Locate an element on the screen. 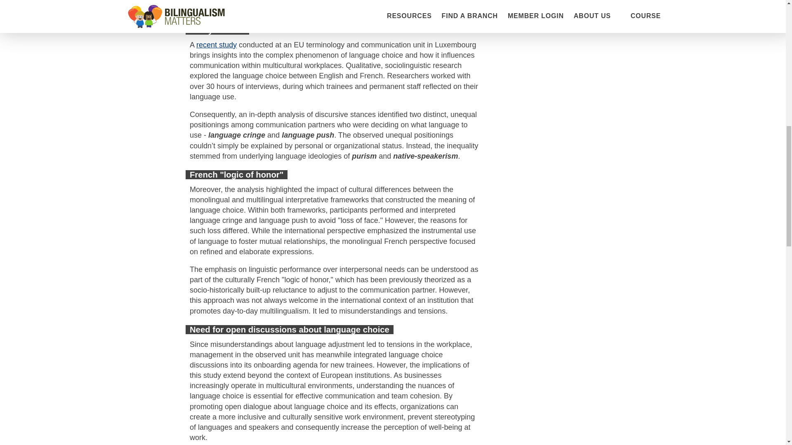  recent study is located at coordinates (217, 44).